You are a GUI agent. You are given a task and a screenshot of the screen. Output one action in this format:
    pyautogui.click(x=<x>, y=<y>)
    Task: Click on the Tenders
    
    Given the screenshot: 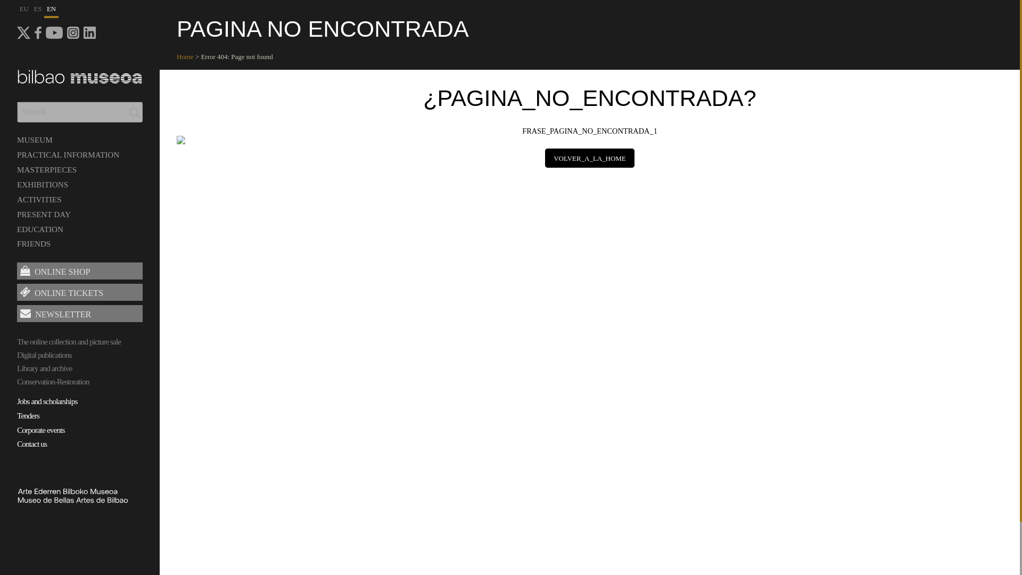 What is the action you would take?
    pyautogui.click(x=80, y=417)
    